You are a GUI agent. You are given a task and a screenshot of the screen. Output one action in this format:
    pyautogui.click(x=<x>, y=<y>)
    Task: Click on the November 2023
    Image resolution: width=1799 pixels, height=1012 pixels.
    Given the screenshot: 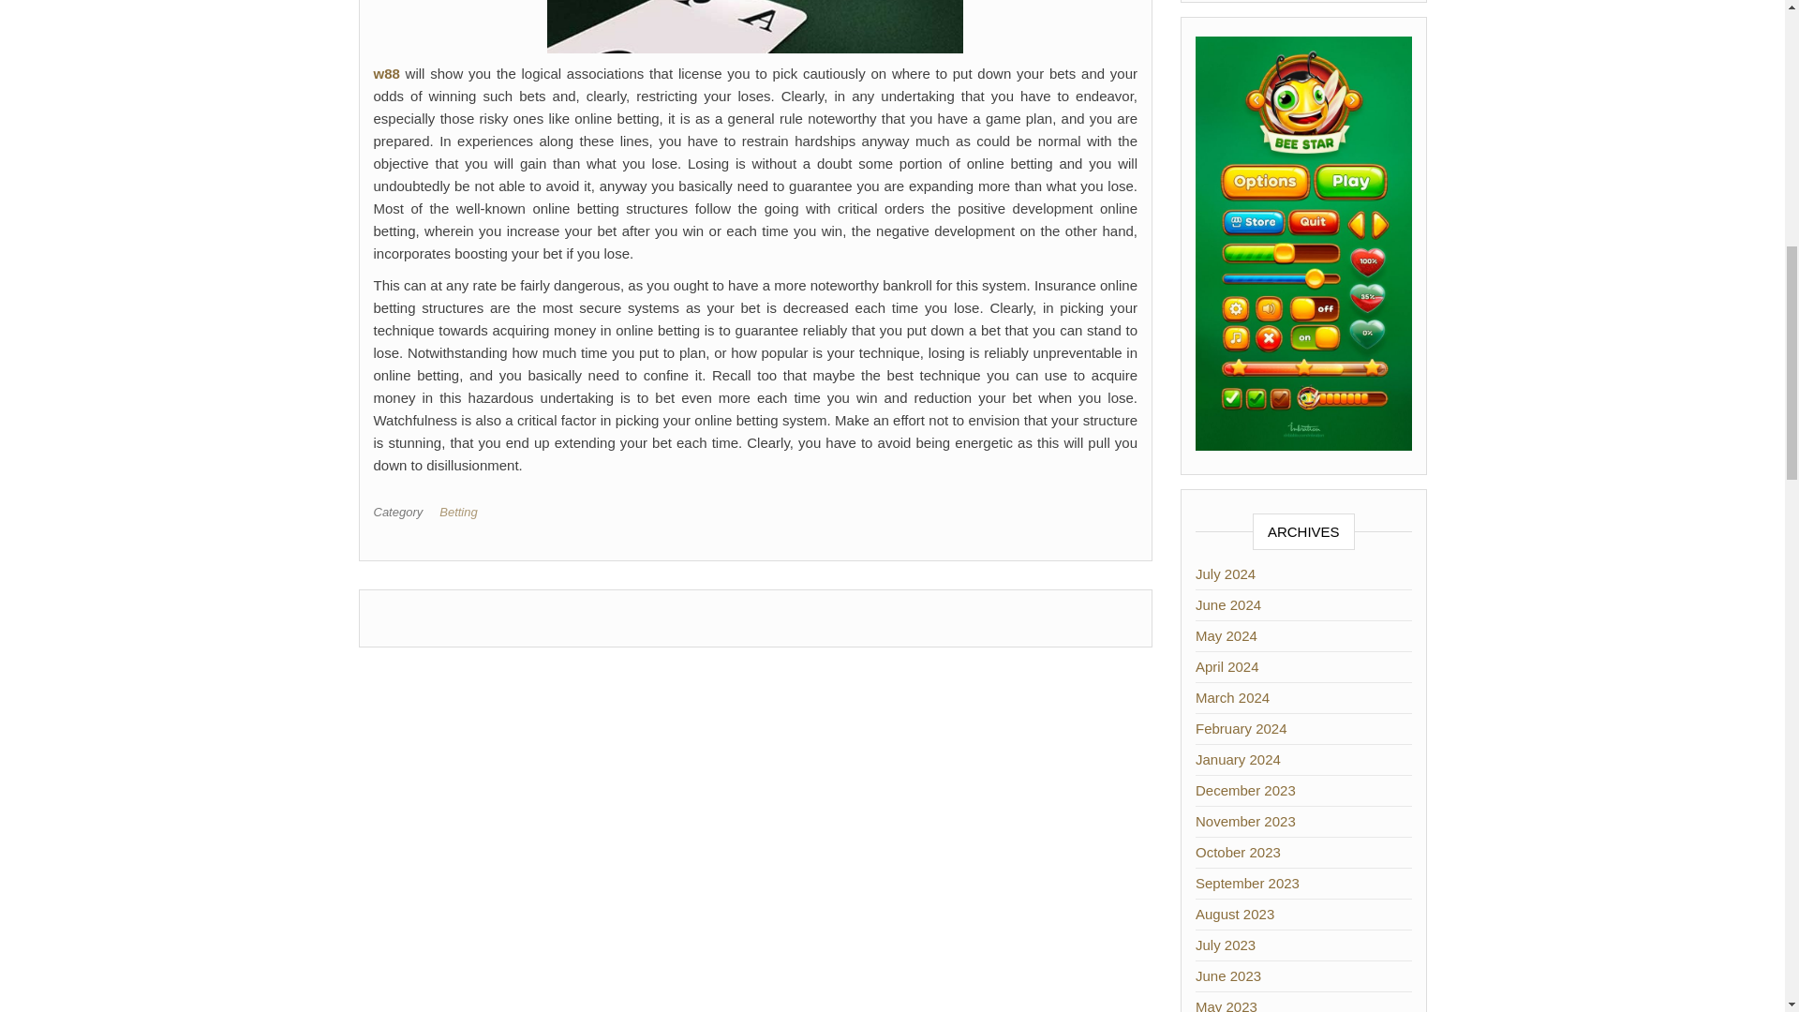 What is the action you would take?
    pyautogui.click(x=1245, y=821)
    